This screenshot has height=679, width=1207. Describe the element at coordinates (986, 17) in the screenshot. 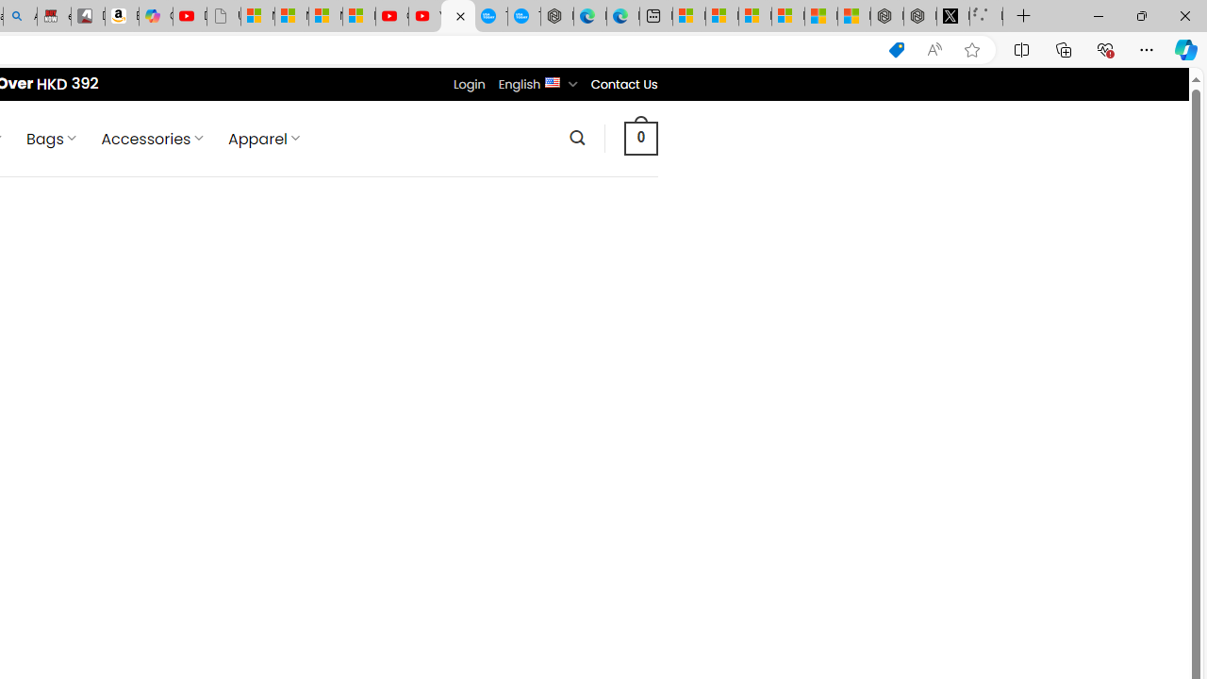

I see `Untitled` at that location.